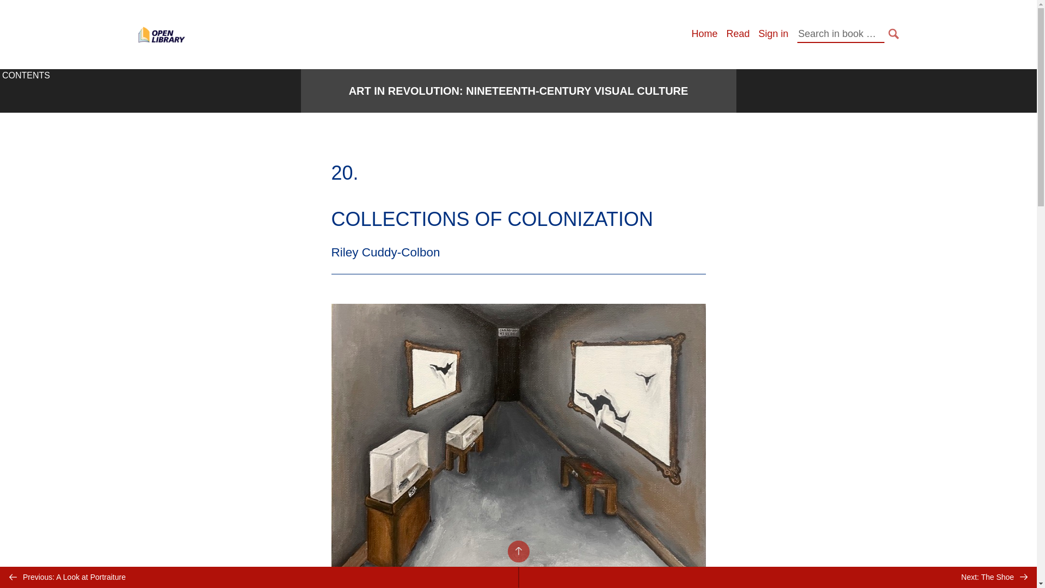 The height and width of the screenshot is (588, 1045). Describe the element at coordinates (704, 34) in the screenshot. I see `Home` at that location.